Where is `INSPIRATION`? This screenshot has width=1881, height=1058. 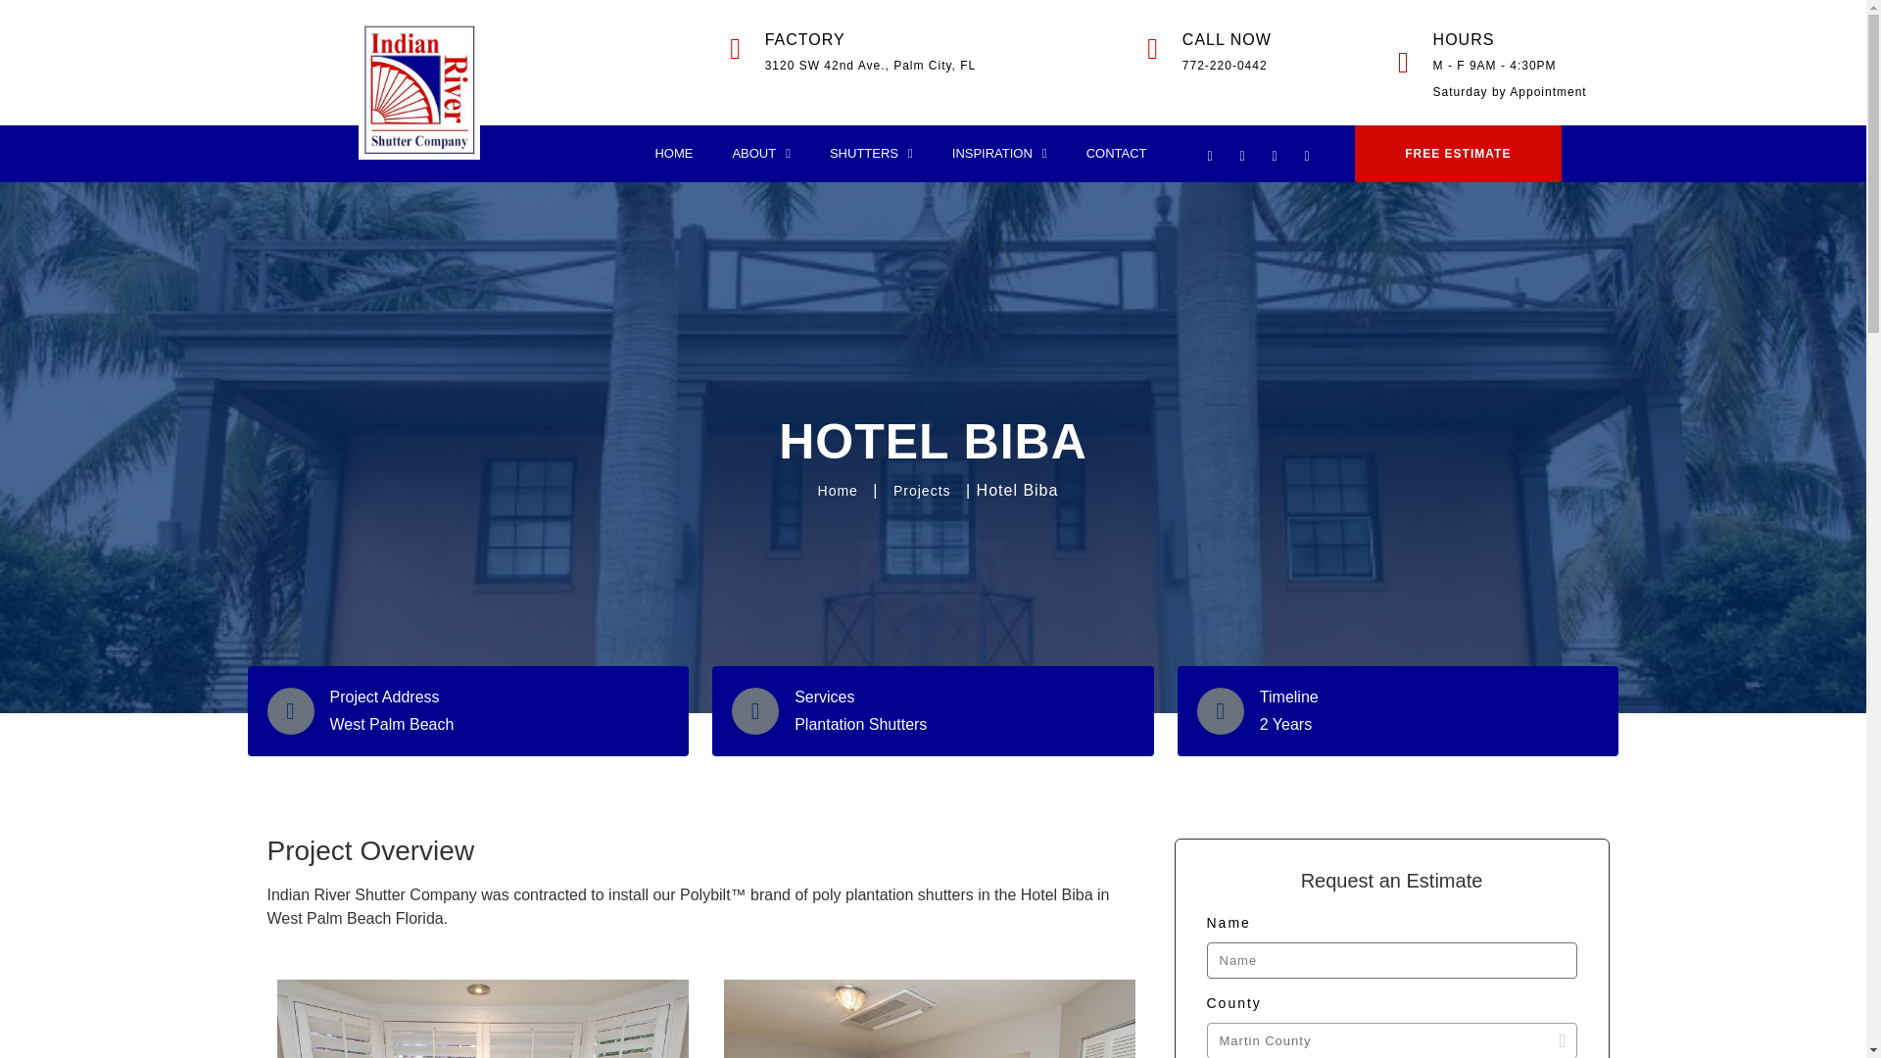
INSPIRATION is located at coordinates (999, 153).